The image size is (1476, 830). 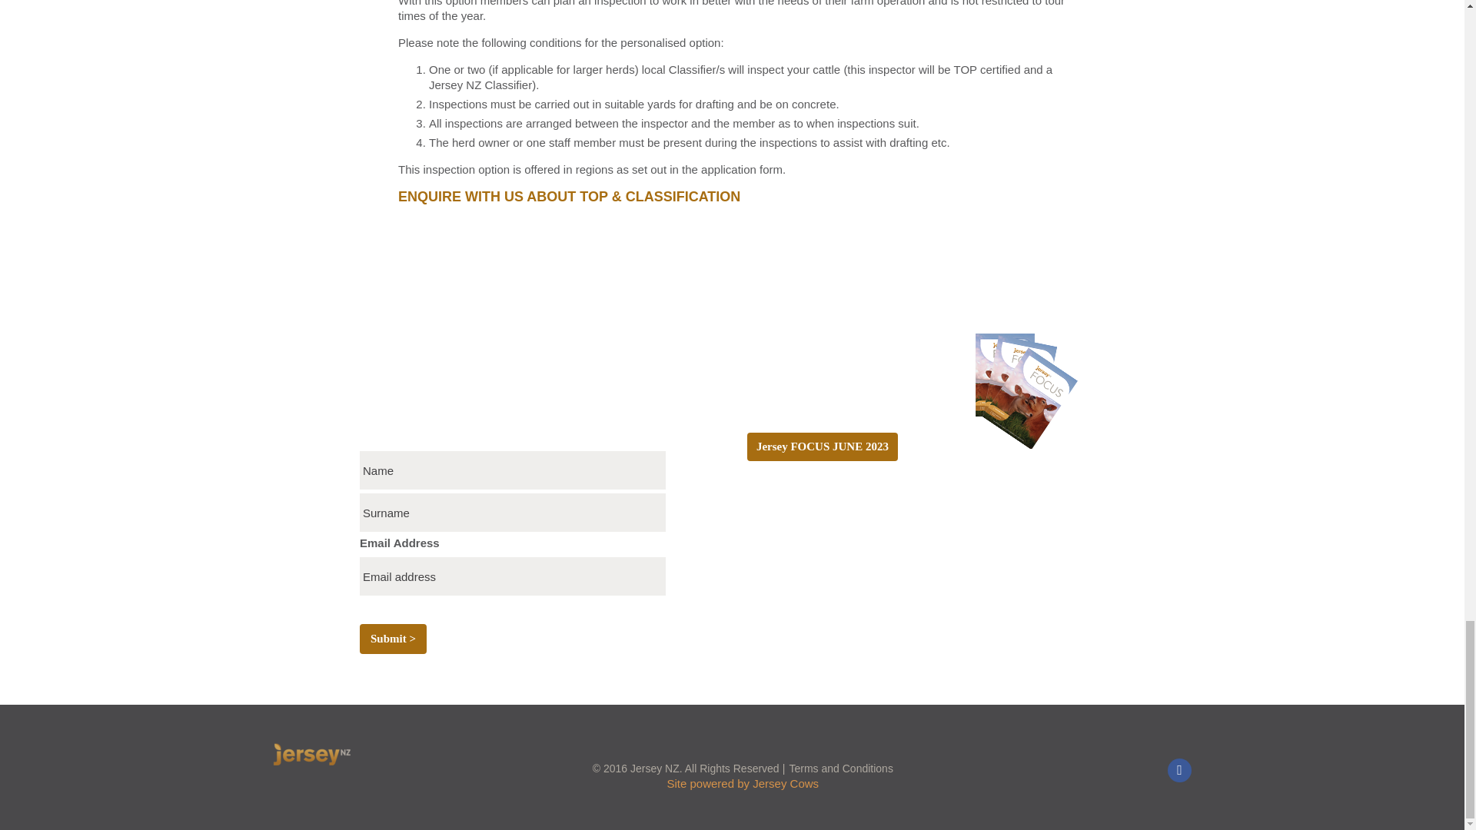 I want to click on Jersery, so click(x=352, y=755).